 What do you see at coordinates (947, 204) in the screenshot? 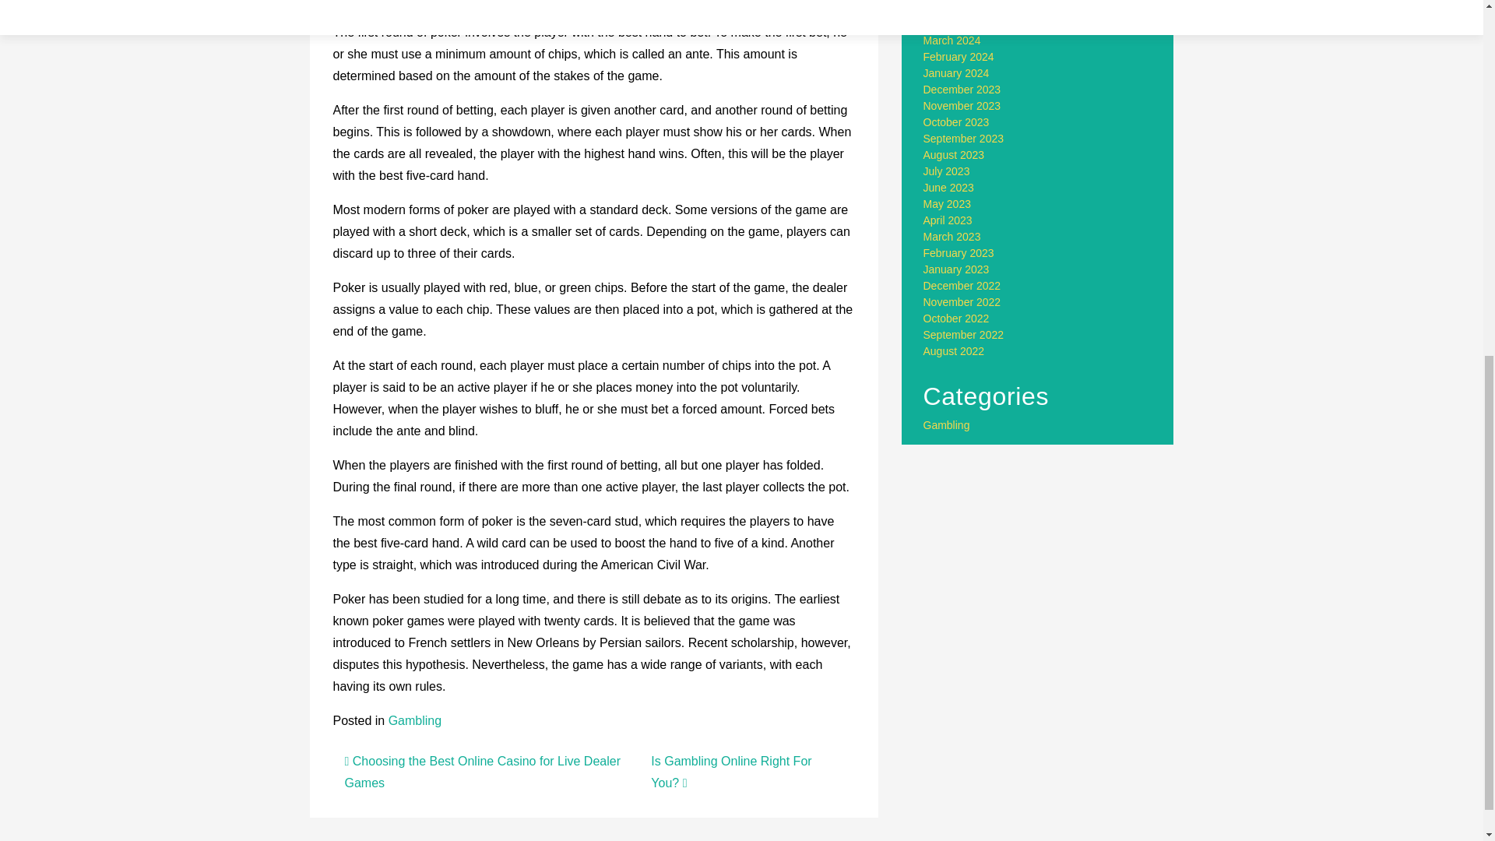
I see `May 2023` at bounding box center [947, 204].